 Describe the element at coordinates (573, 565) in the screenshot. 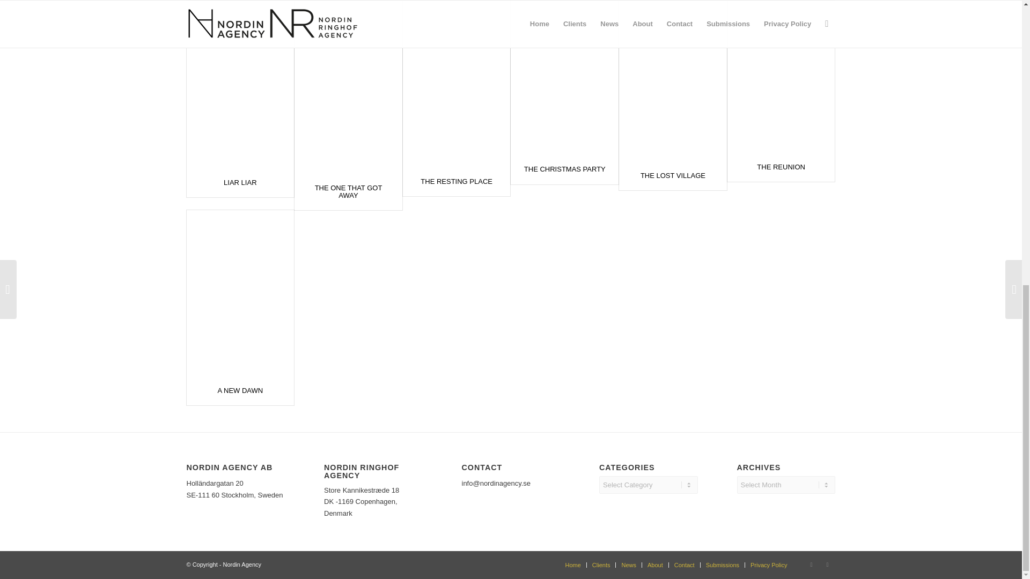

I see `Home` at that location.